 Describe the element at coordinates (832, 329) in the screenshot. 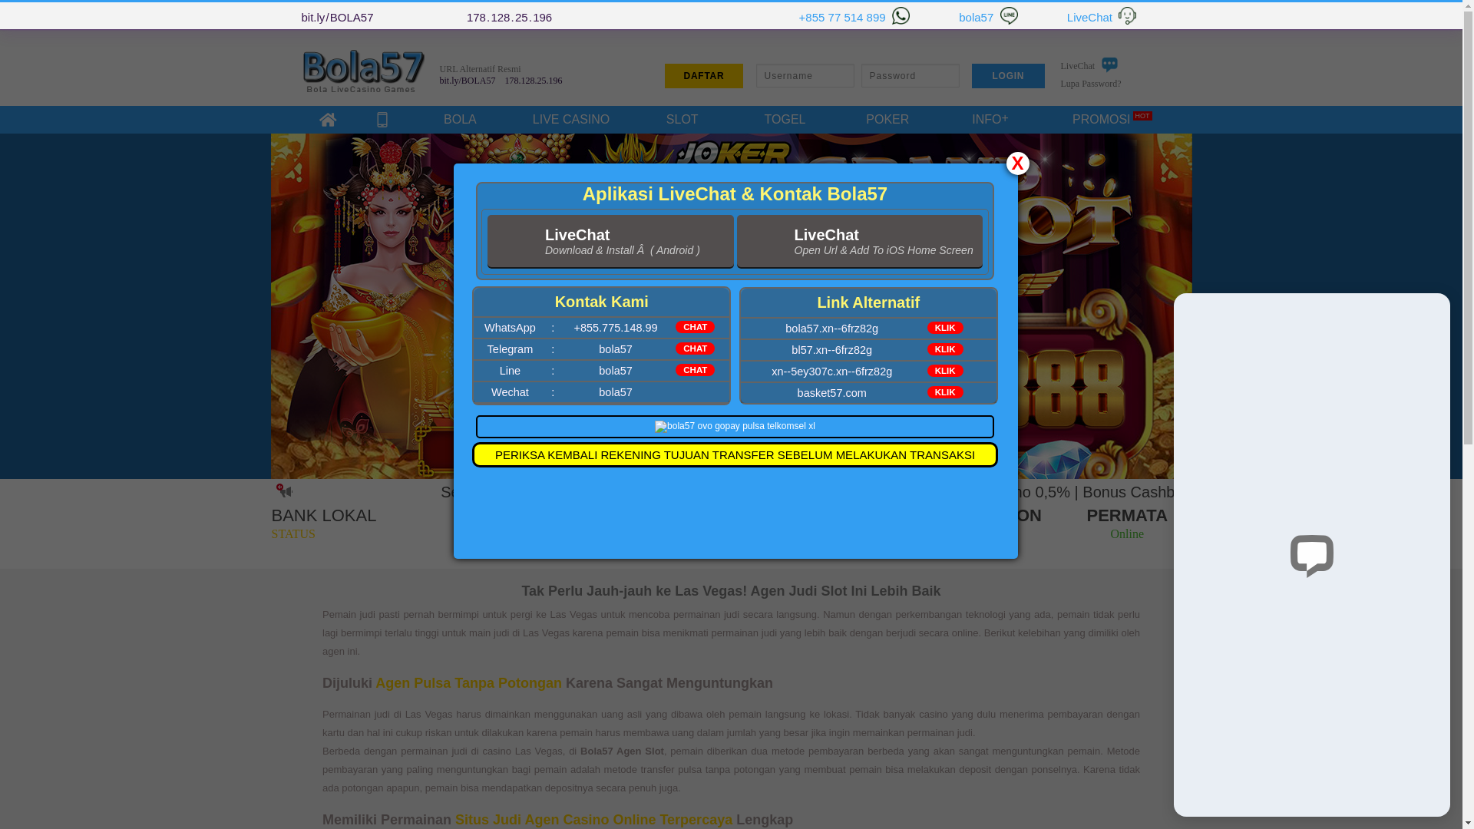

I see `bola57.xn--6frz82g` at that location.